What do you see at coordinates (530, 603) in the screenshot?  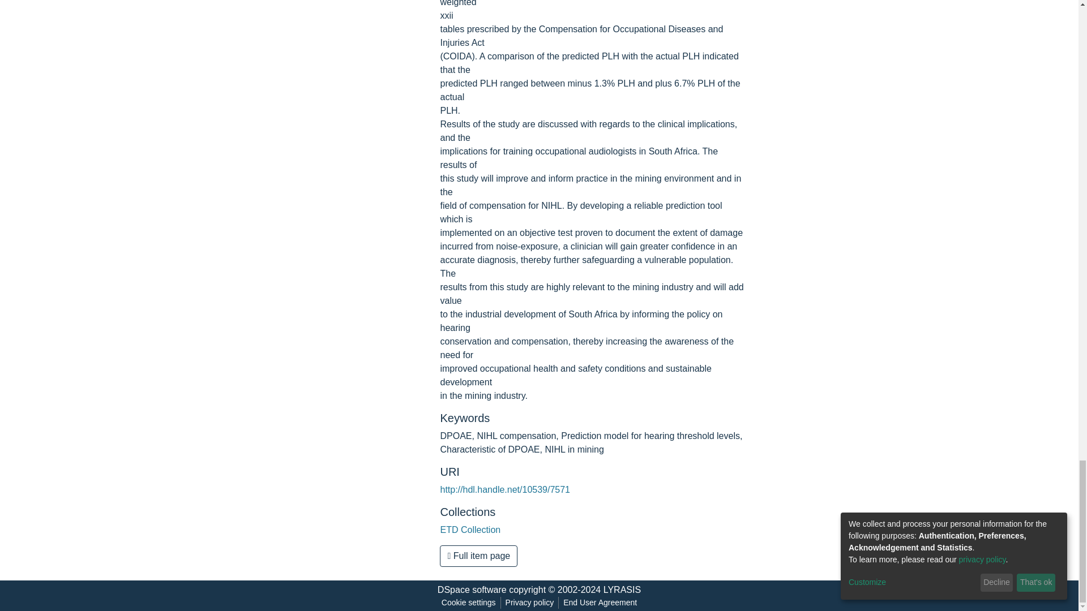 I see `Privacy policy` at bounding box center [530, 603].